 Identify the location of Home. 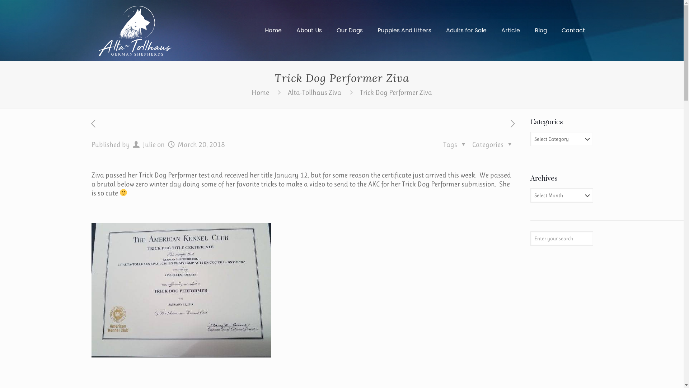
(273, 31).